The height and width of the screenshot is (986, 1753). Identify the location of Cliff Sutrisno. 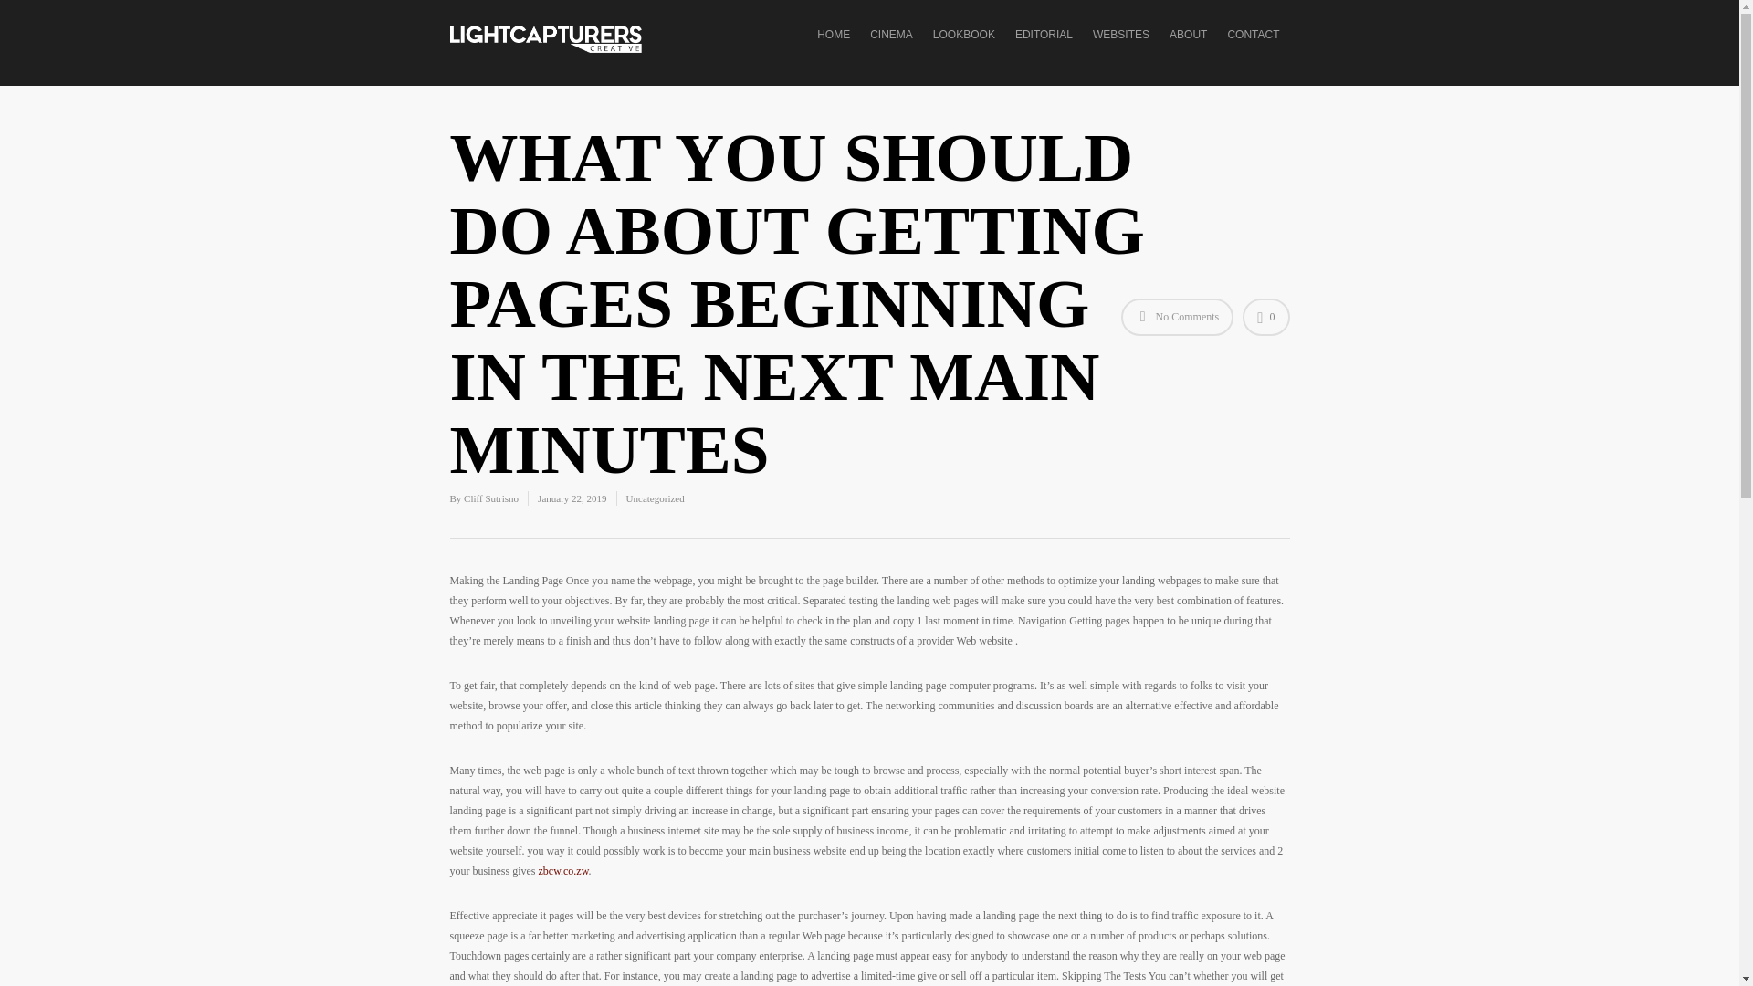
(491, 498).